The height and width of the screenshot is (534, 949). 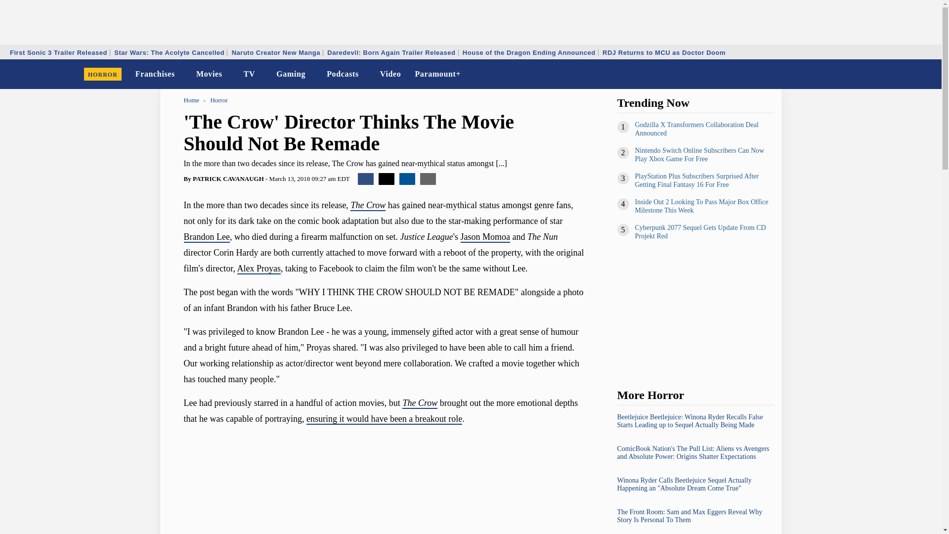 What do you see at coordinates (927, 74) in the screenshot?
I see `Search` at bounding box center [927, 74].